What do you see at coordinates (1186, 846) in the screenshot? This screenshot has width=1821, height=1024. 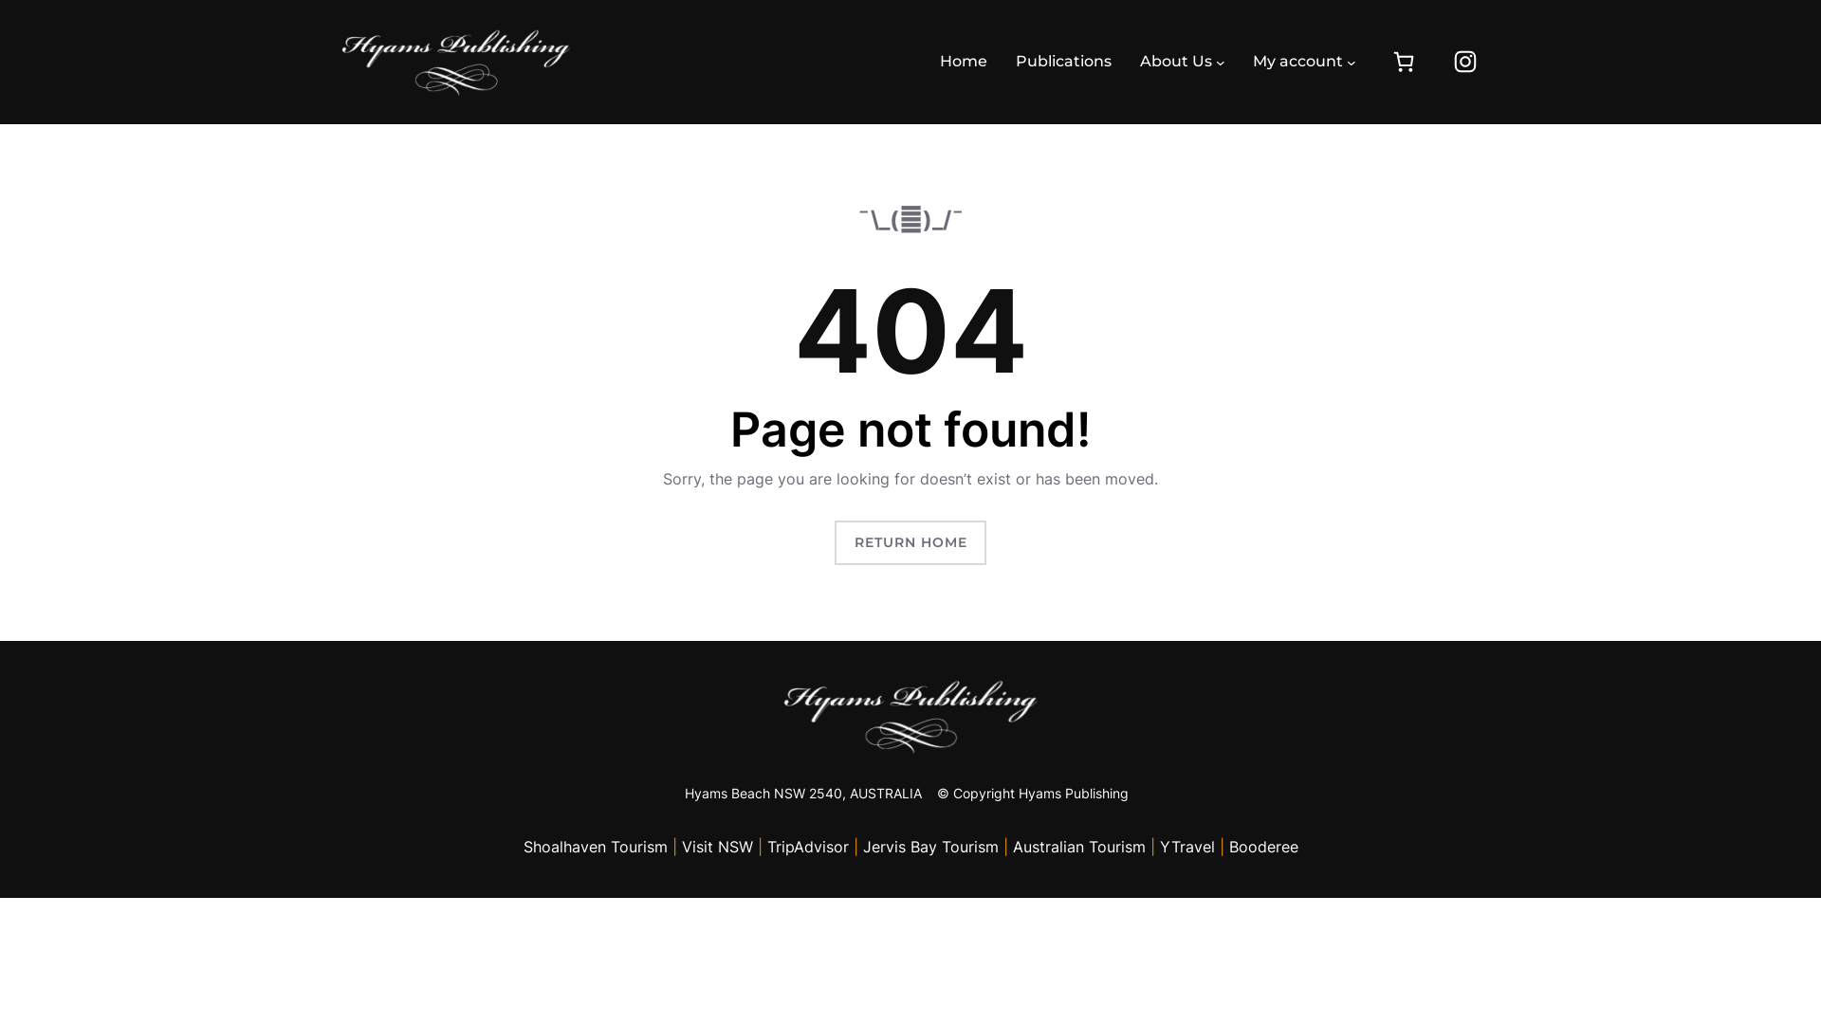 I see `YTravel` at bounding box center [1186, 846].